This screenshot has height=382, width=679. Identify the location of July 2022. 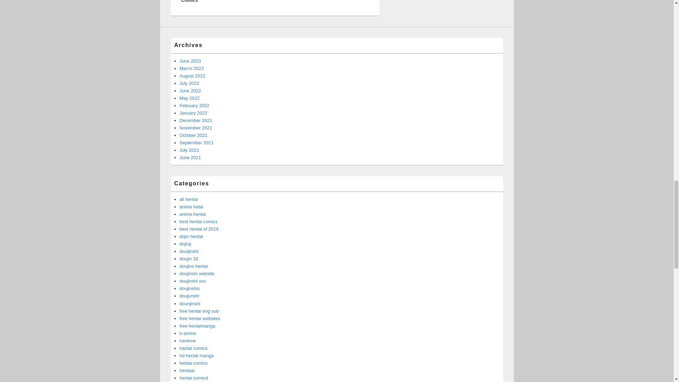
(190, 83).